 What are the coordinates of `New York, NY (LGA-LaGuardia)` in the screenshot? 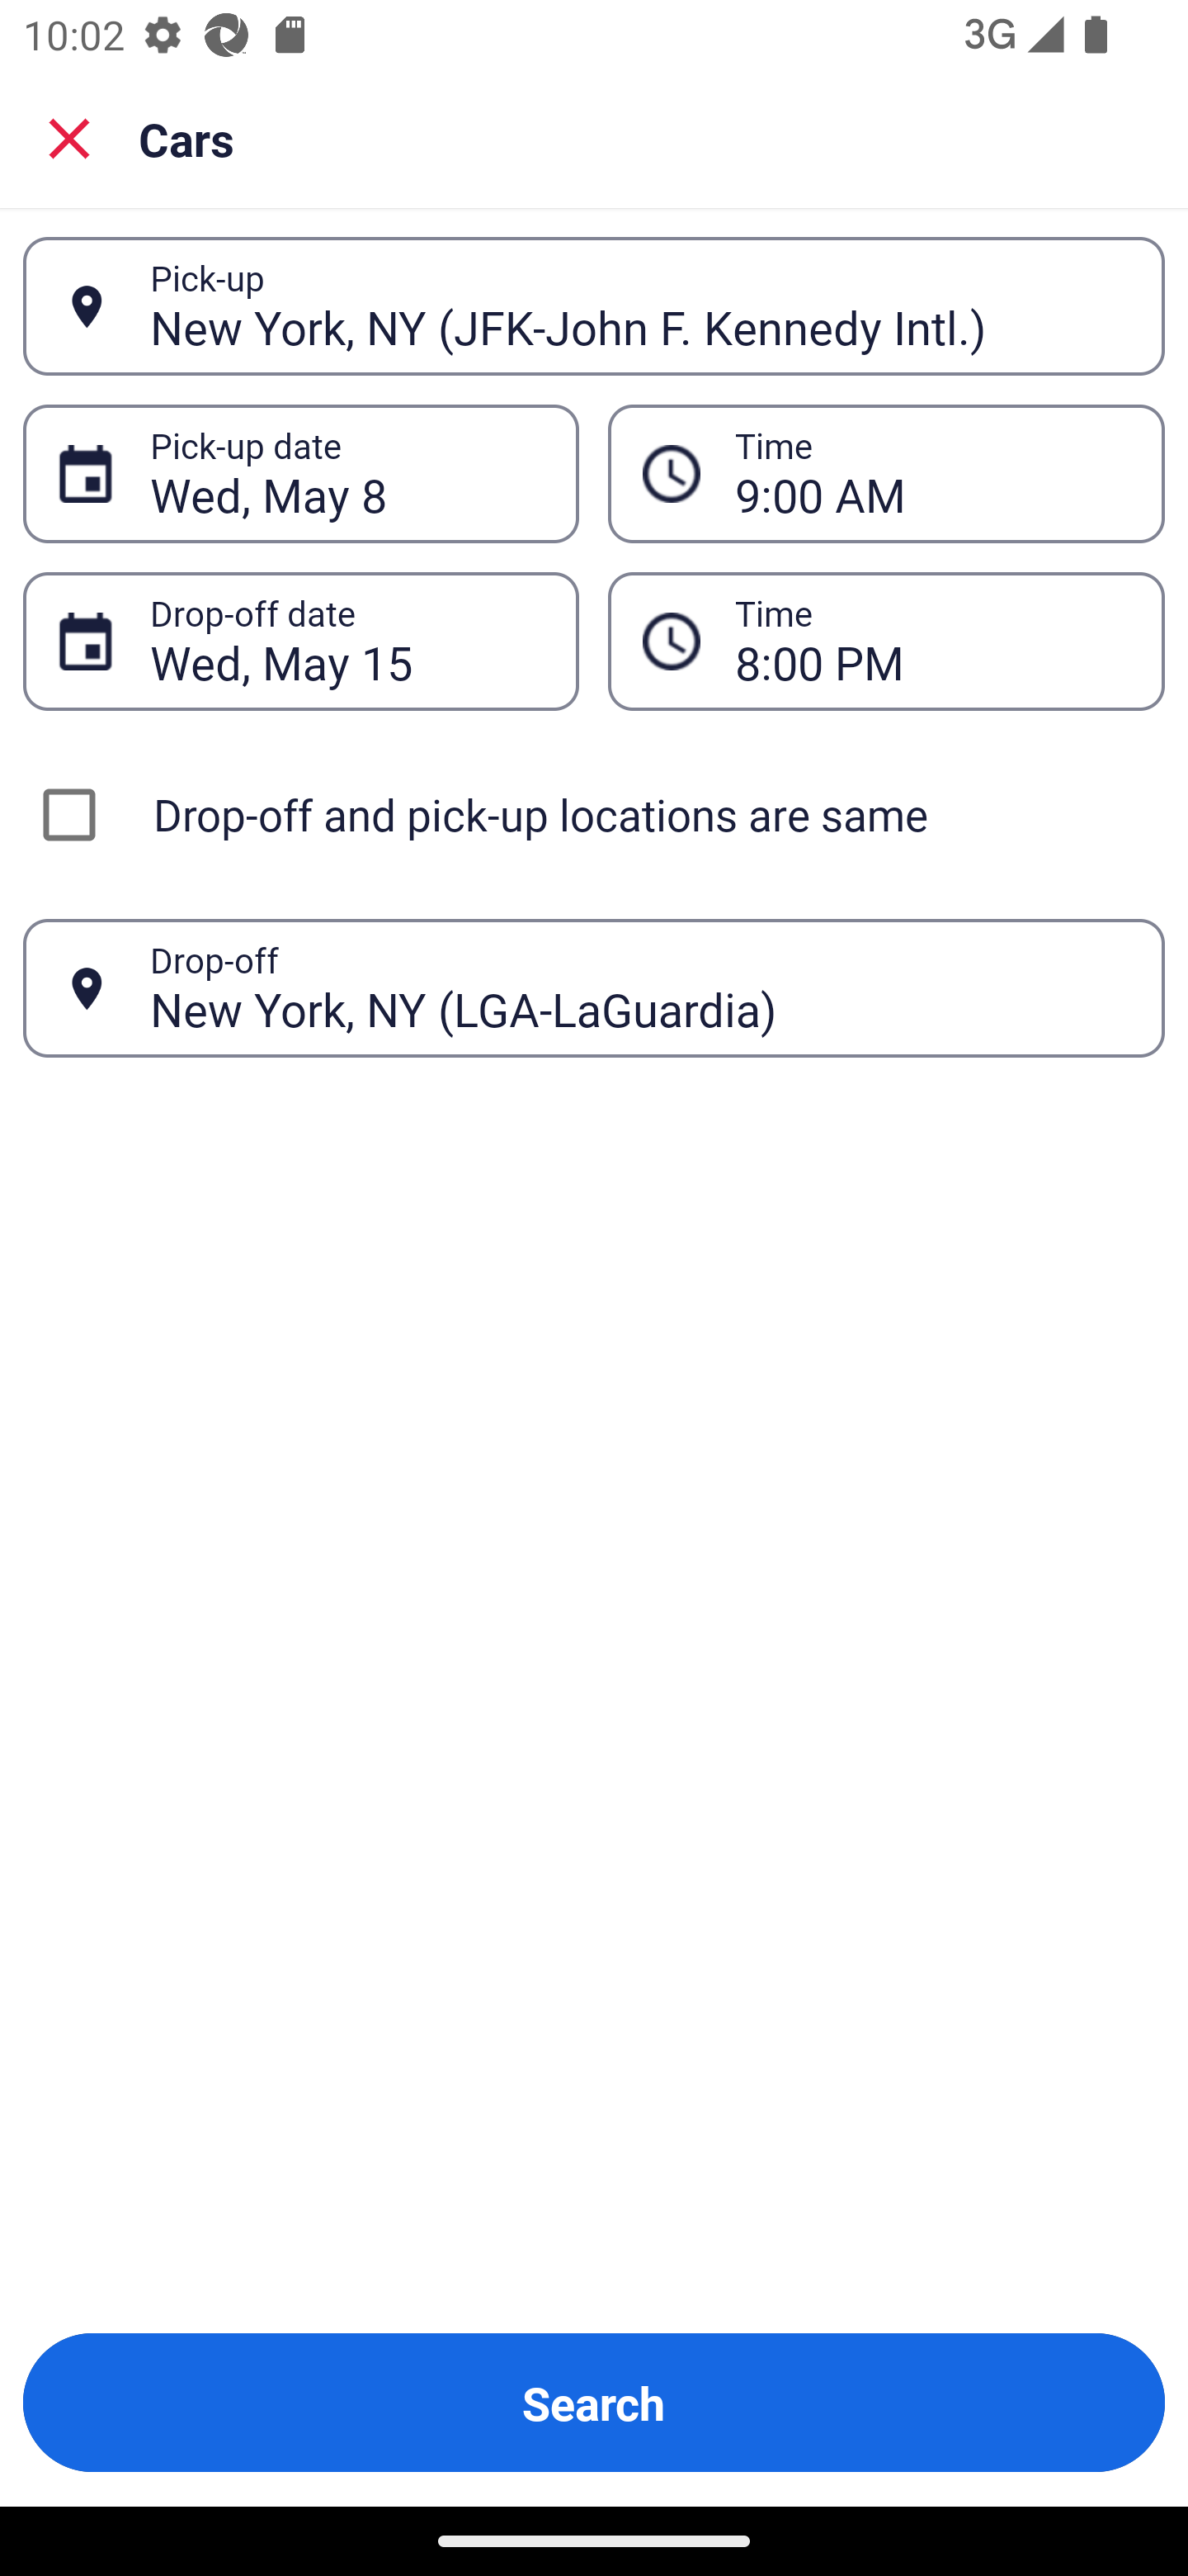 It's located at (639, 987).